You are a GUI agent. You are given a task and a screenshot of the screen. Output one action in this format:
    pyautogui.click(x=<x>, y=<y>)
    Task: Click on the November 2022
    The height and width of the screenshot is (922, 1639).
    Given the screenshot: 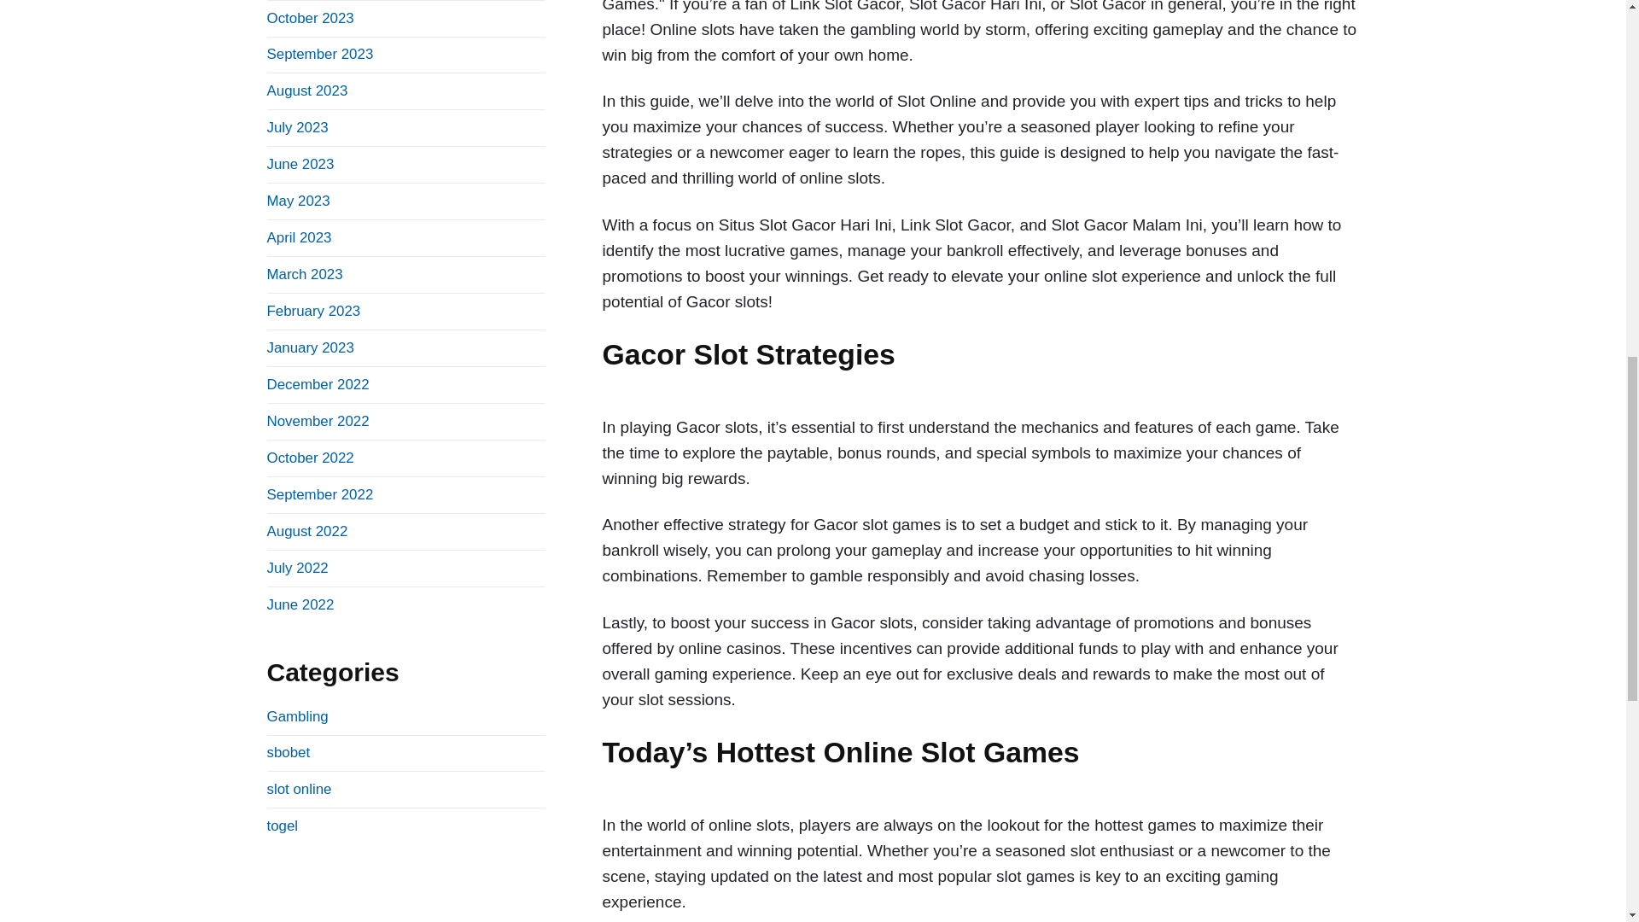 What is the action you would take?
    pyautogui.click(x=318, y=421)
    